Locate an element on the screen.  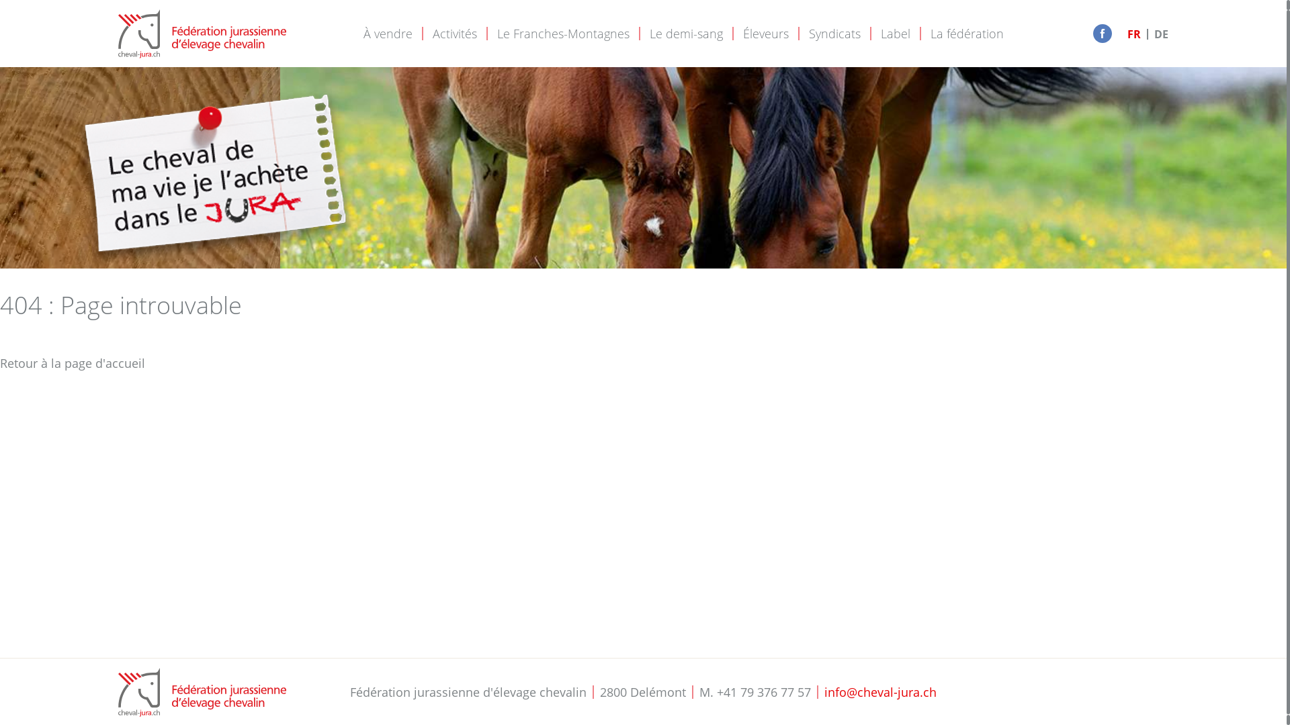
DE is located at coordinates (1161, 34).